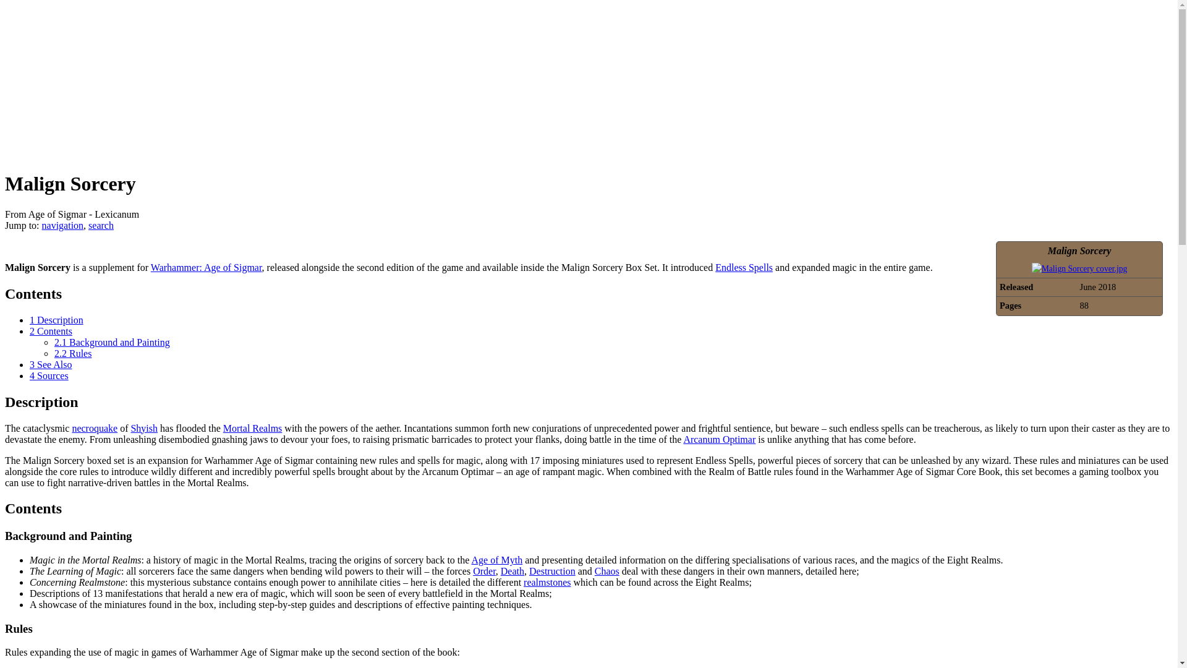  Describe the element at coordinates (744, 267) in the screenshot. I see `Endless Spells` at that location.